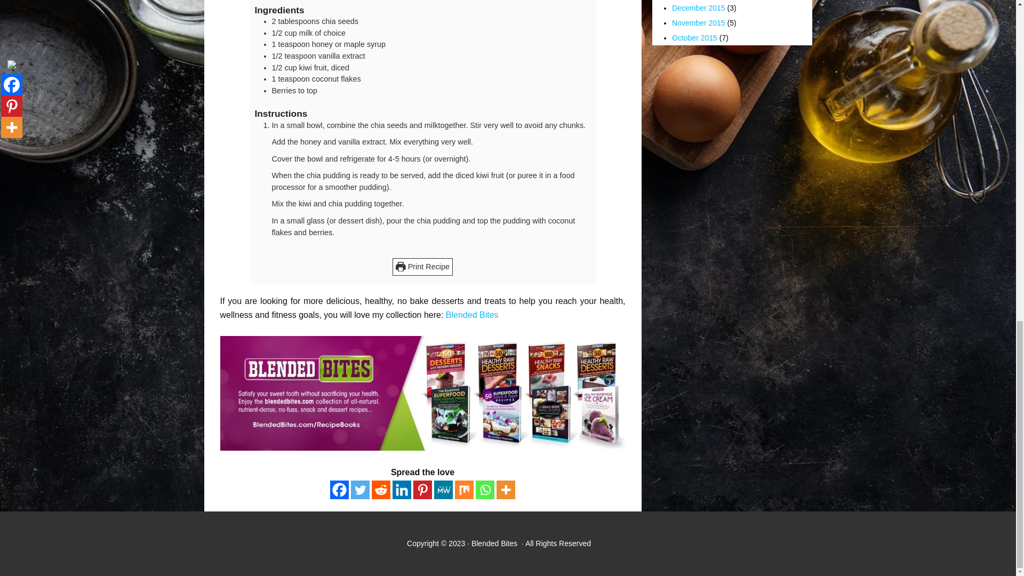  What do you see at coordinates (361, 490) in the screenshot?
I see `Twitter` at bounding box center [361, 490].